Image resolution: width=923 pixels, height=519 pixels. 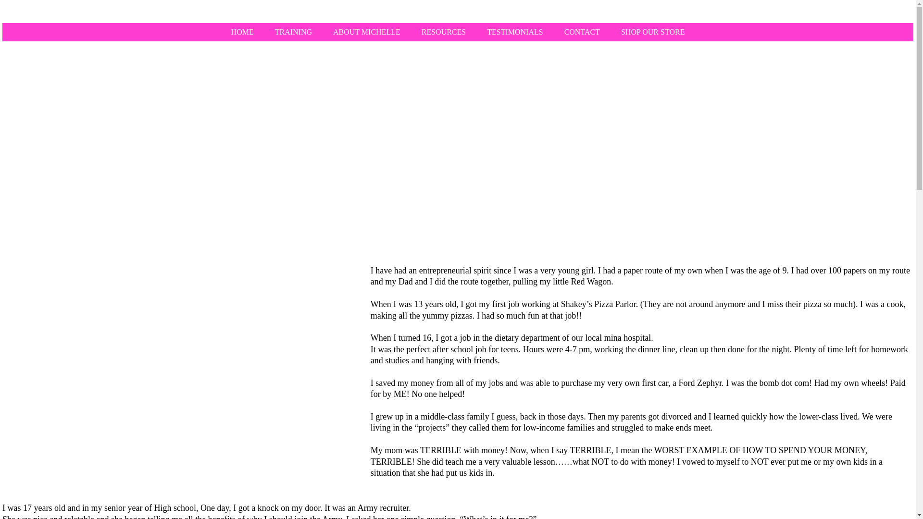 I want to click on TESTIMONIALS, so click(x=514, y=32).